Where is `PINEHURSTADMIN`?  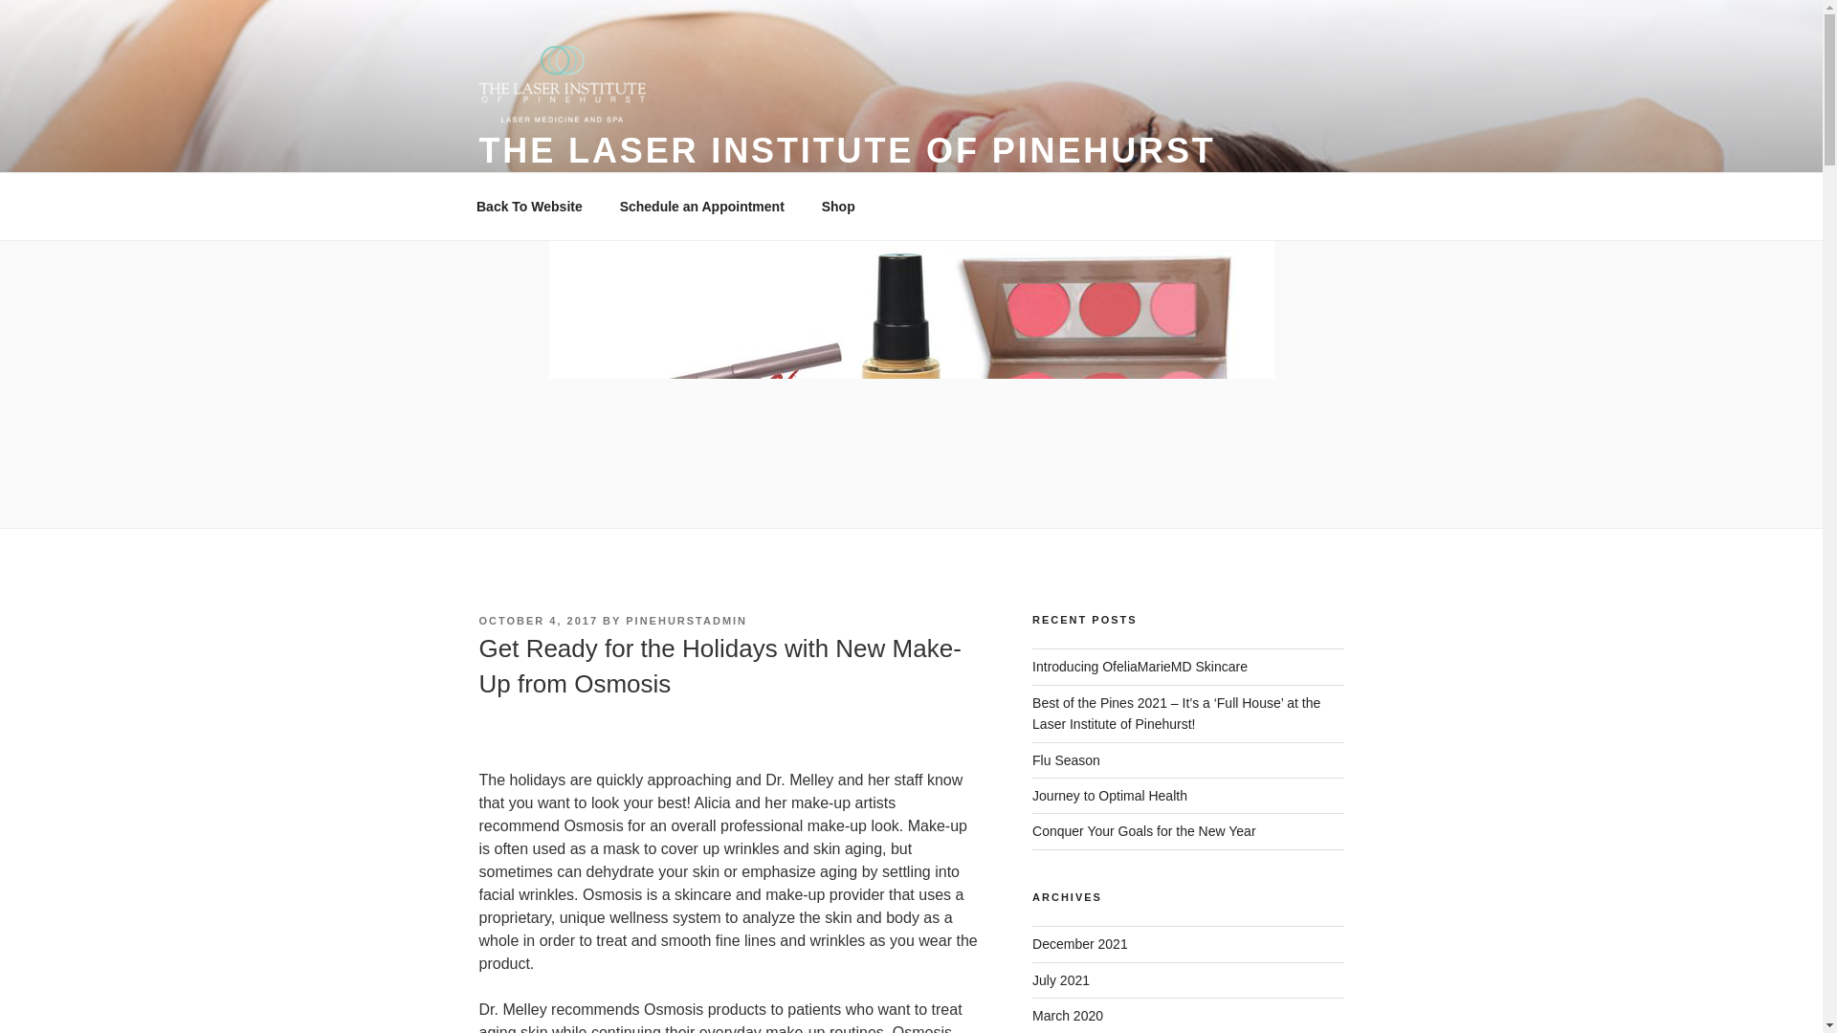
PINEHURSTADMIN is located at coordinates (687, 620).